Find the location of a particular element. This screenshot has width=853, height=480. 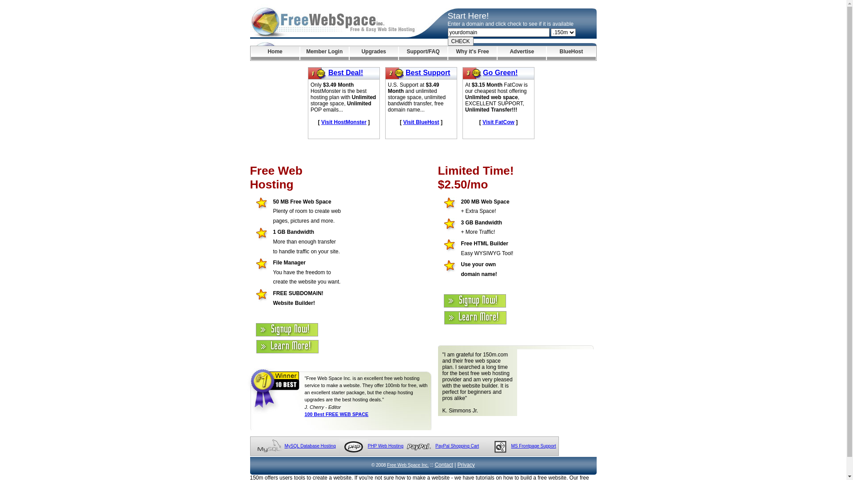

Privacy is located at coordinates (466, 465).